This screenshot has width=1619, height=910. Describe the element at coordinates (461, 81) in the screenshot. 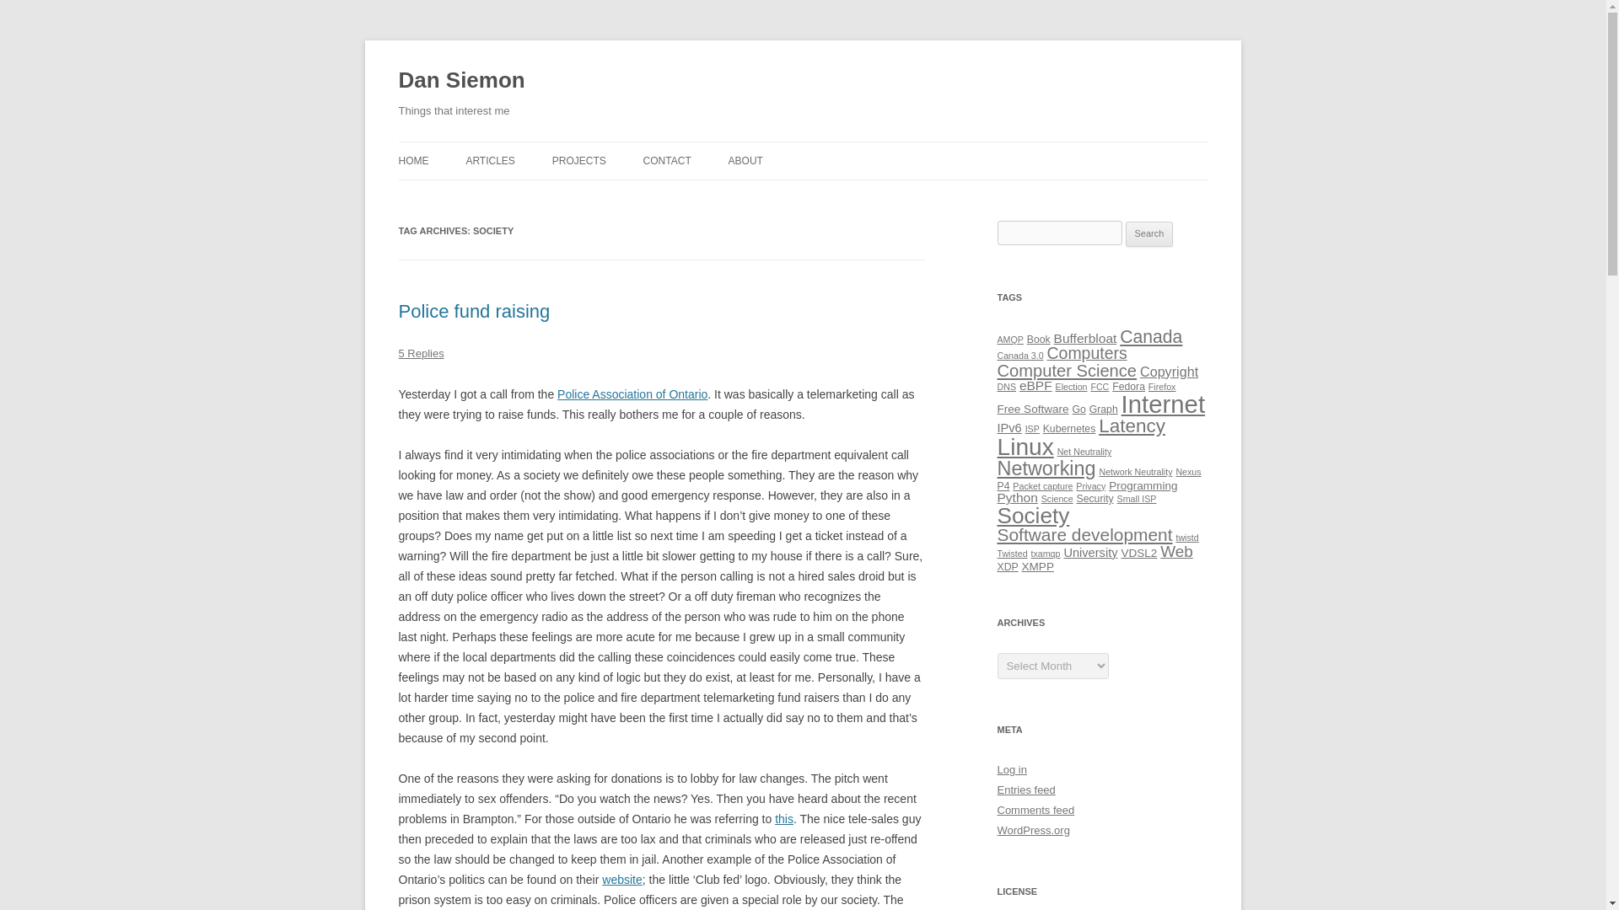

I see `Dan Siemon` at that location.